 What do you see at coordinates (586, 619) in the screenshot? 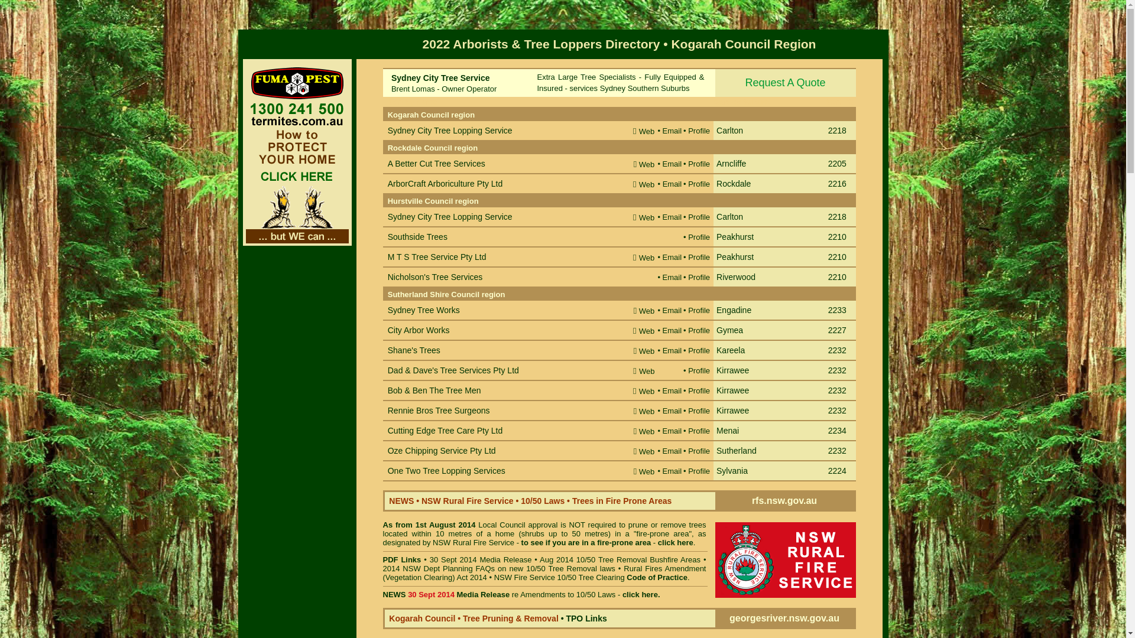
I see `TPO Links` at bounding box center [586, 619].